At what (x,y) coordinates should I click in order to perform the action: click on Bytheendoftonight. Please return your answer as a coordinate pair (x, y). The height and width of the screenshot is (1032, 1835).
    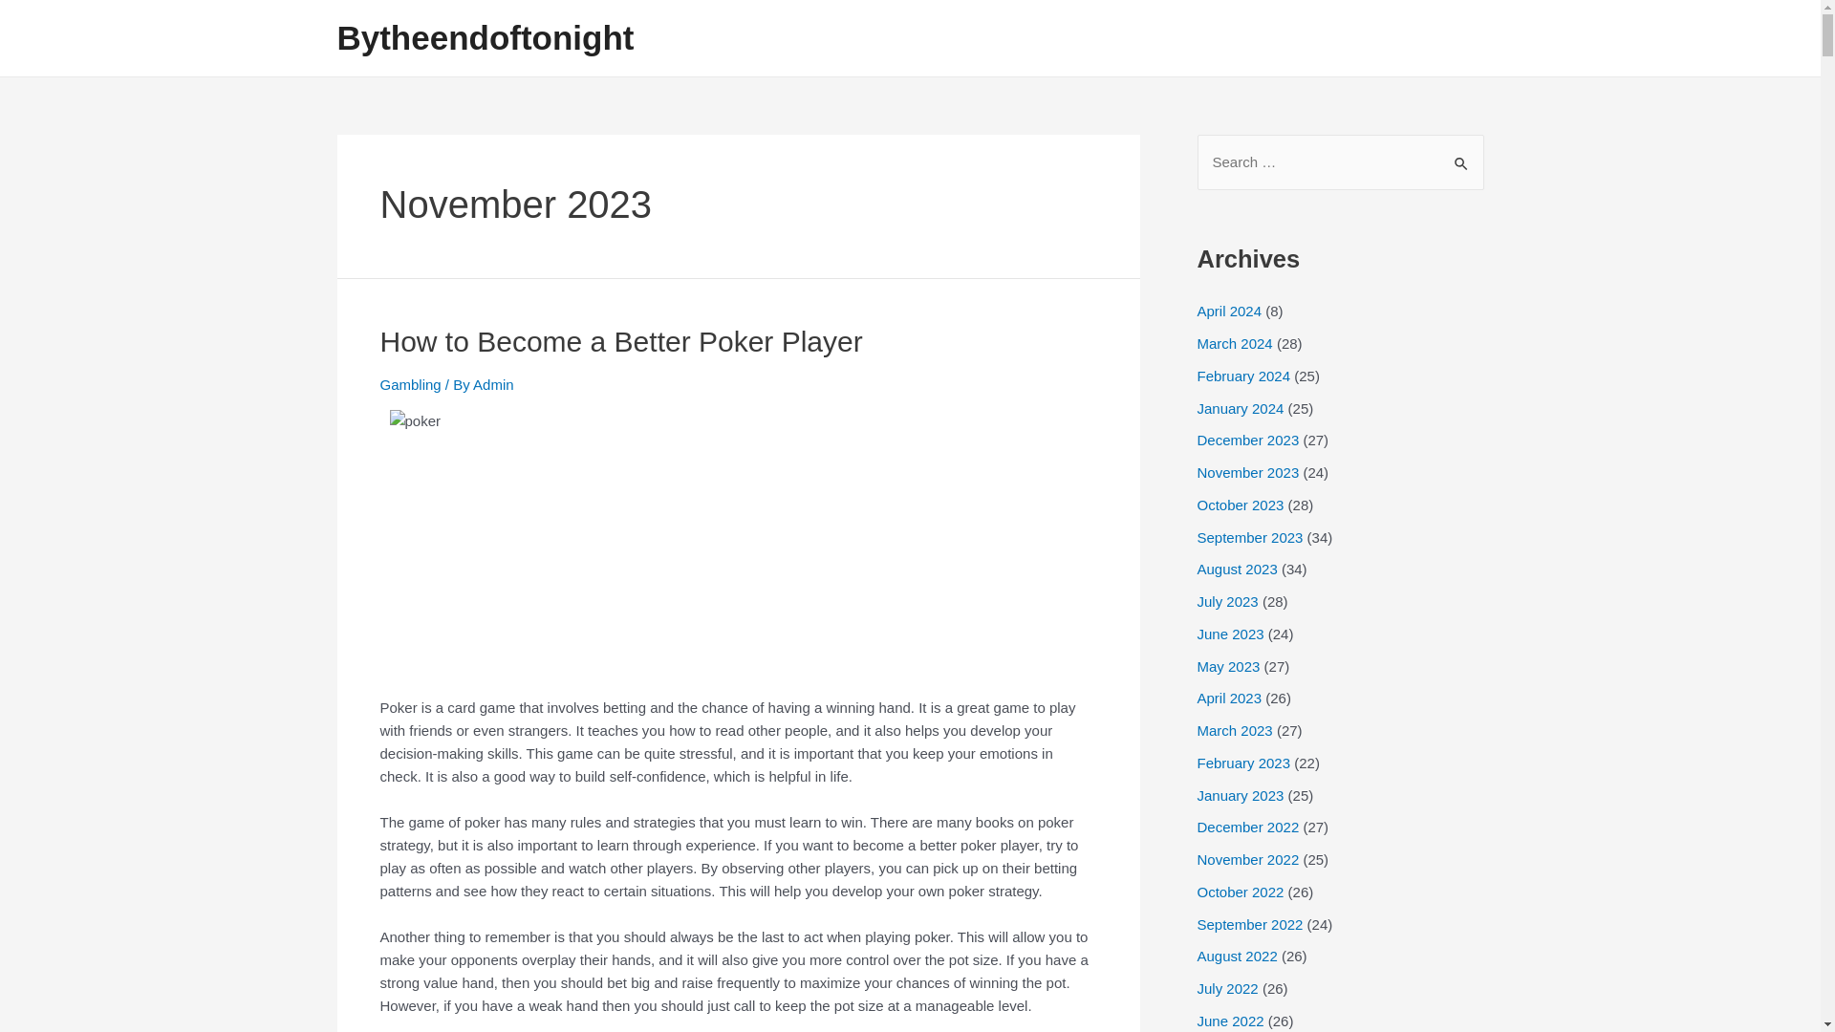
    Looking at the image, I should click on (484, 38).